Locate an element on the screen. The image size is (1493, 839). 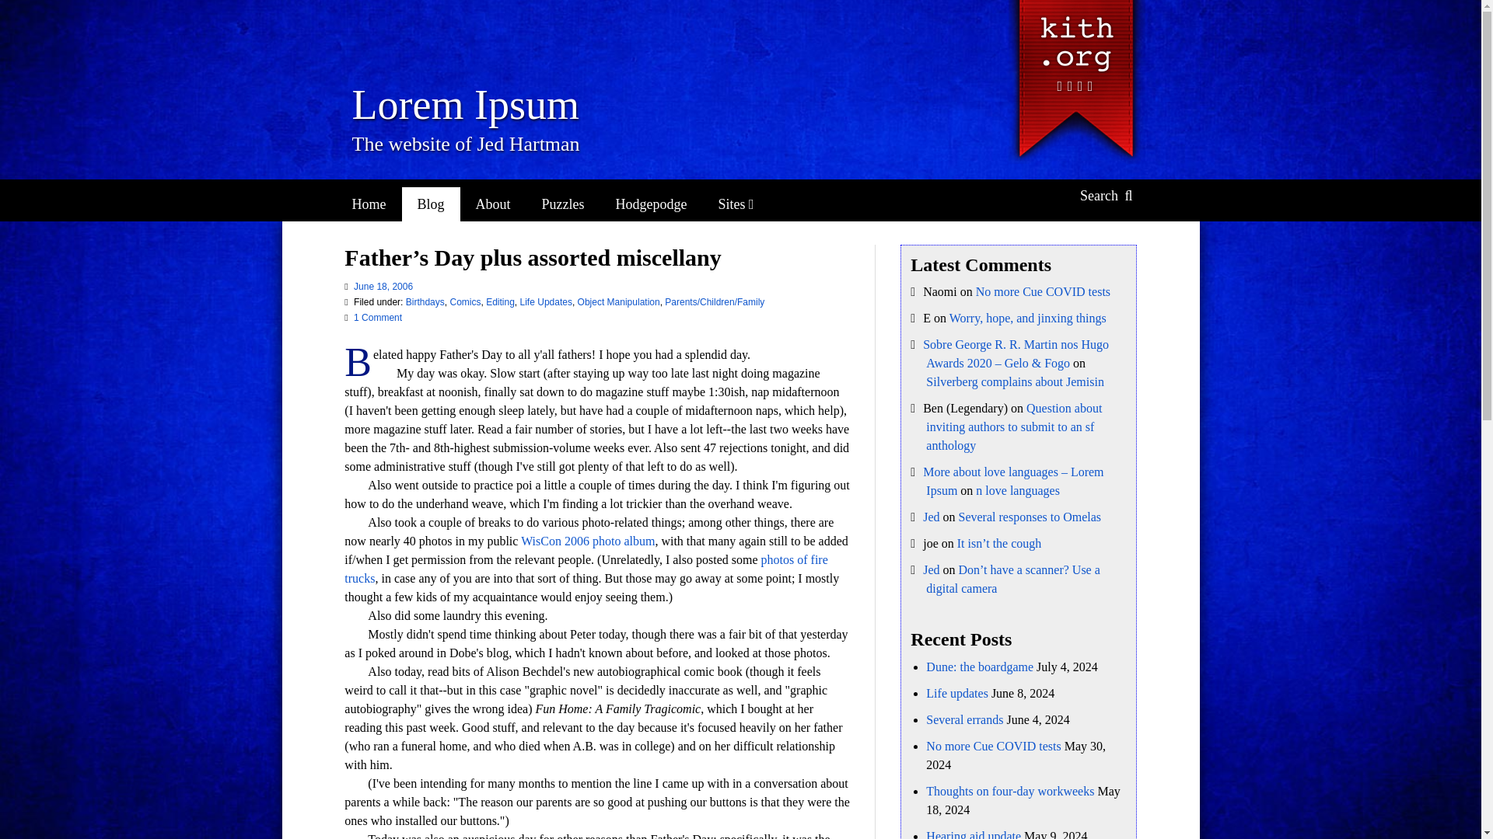
Search is located at coordinates (1106, 196).